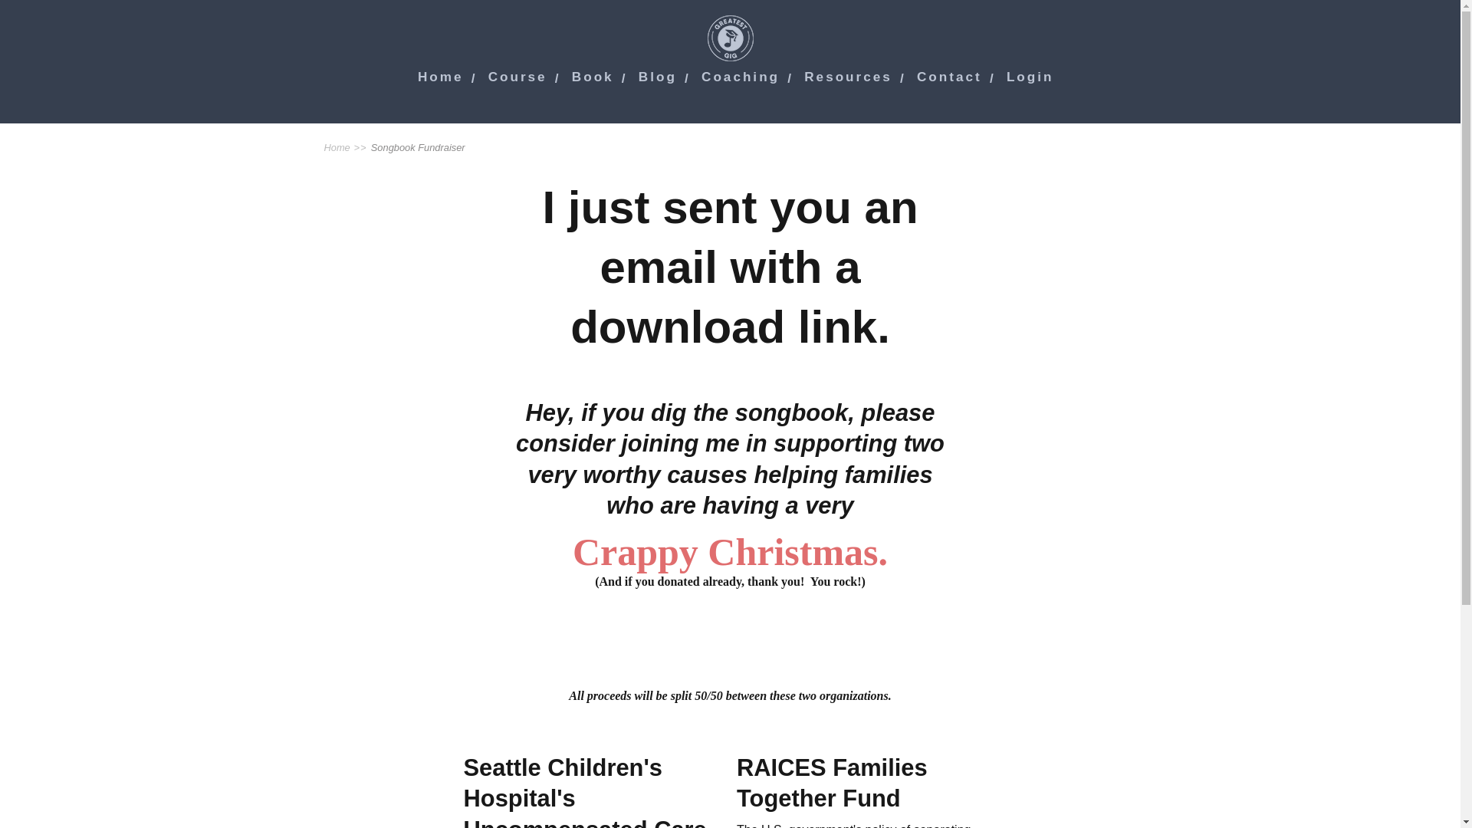 Image resolution: width=1472 pixels, height=828 pixels. What do you see at coordinates (518, 77) in the screenshot?
I see `Course` at bounding box center [518, 77].